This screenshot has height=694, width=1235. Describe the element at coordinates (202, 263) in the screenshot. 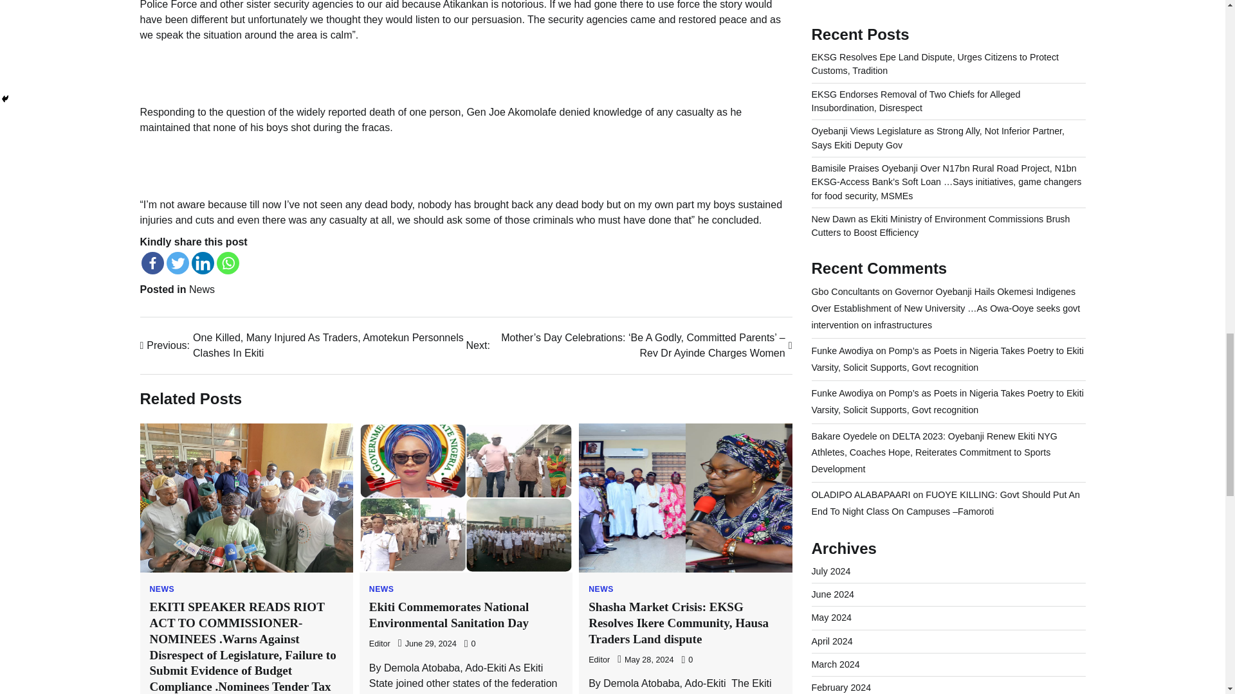

I see `Linkedin` at that location.